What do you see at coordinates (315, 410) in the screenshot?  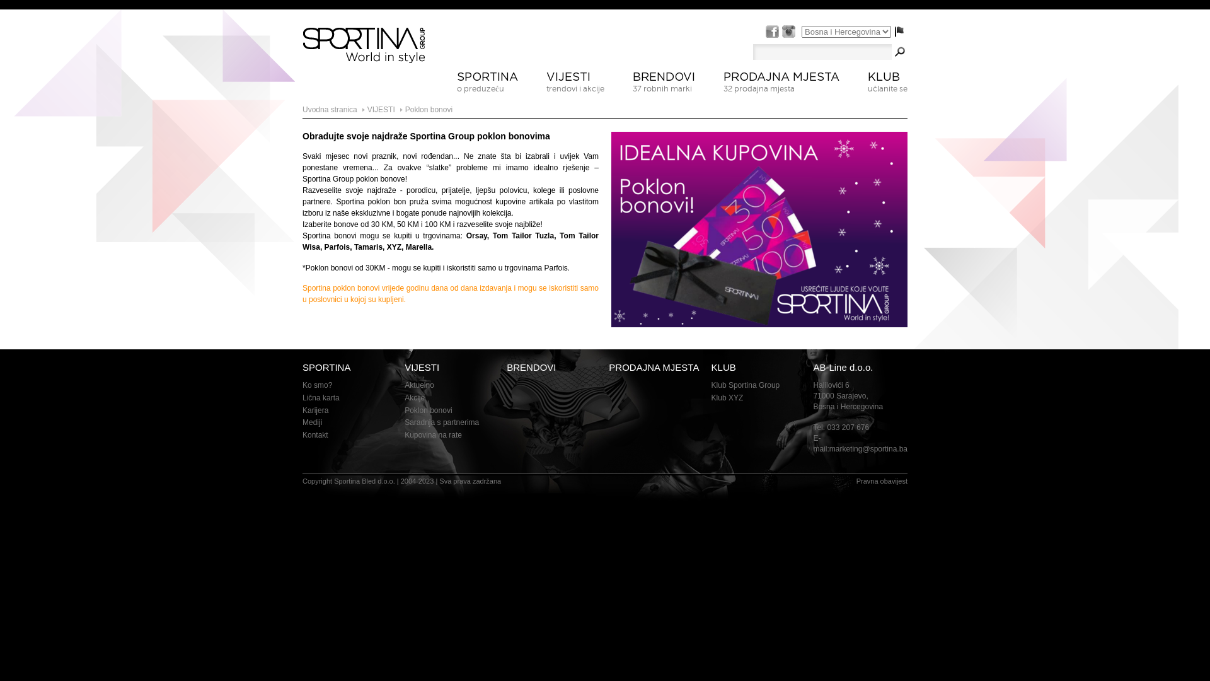 I see `Karijera` at bounding box center [315, 410].